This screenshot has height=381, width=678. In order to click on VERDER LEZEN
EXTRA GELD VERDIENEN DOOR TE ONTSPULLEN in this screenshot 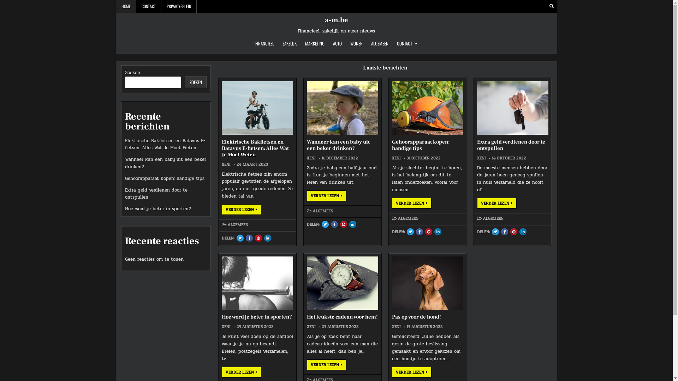, I will do `click(497, 203)`.